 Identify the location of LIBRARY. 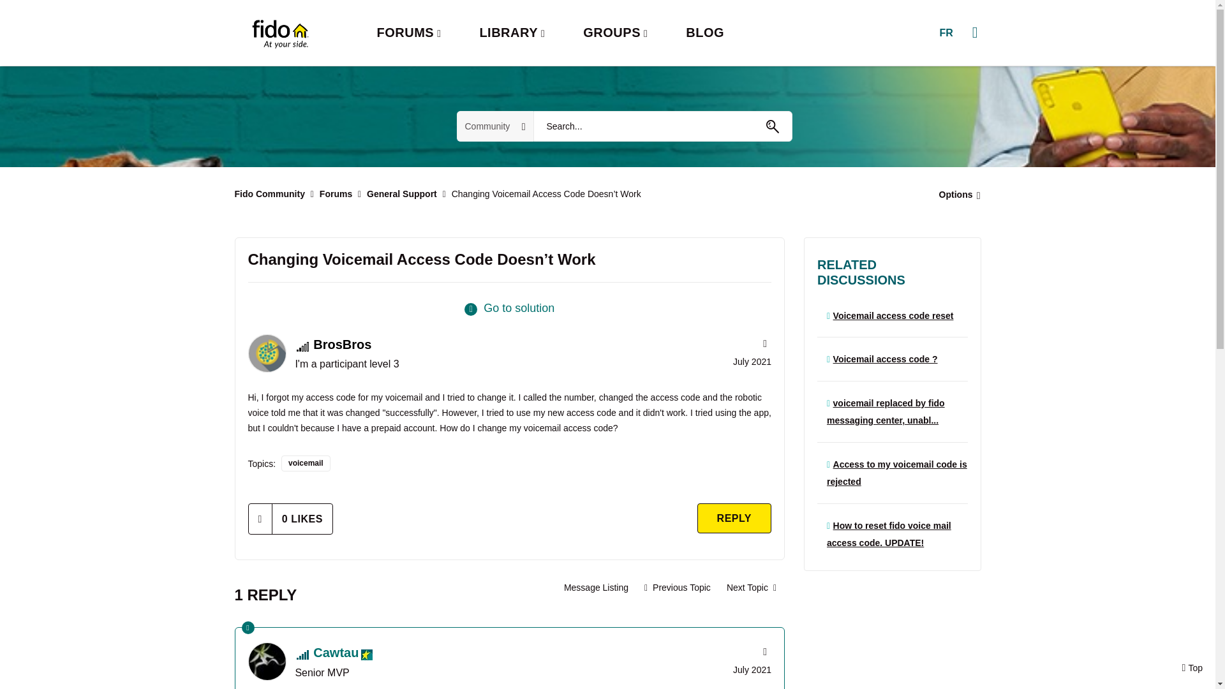
(512, 33).